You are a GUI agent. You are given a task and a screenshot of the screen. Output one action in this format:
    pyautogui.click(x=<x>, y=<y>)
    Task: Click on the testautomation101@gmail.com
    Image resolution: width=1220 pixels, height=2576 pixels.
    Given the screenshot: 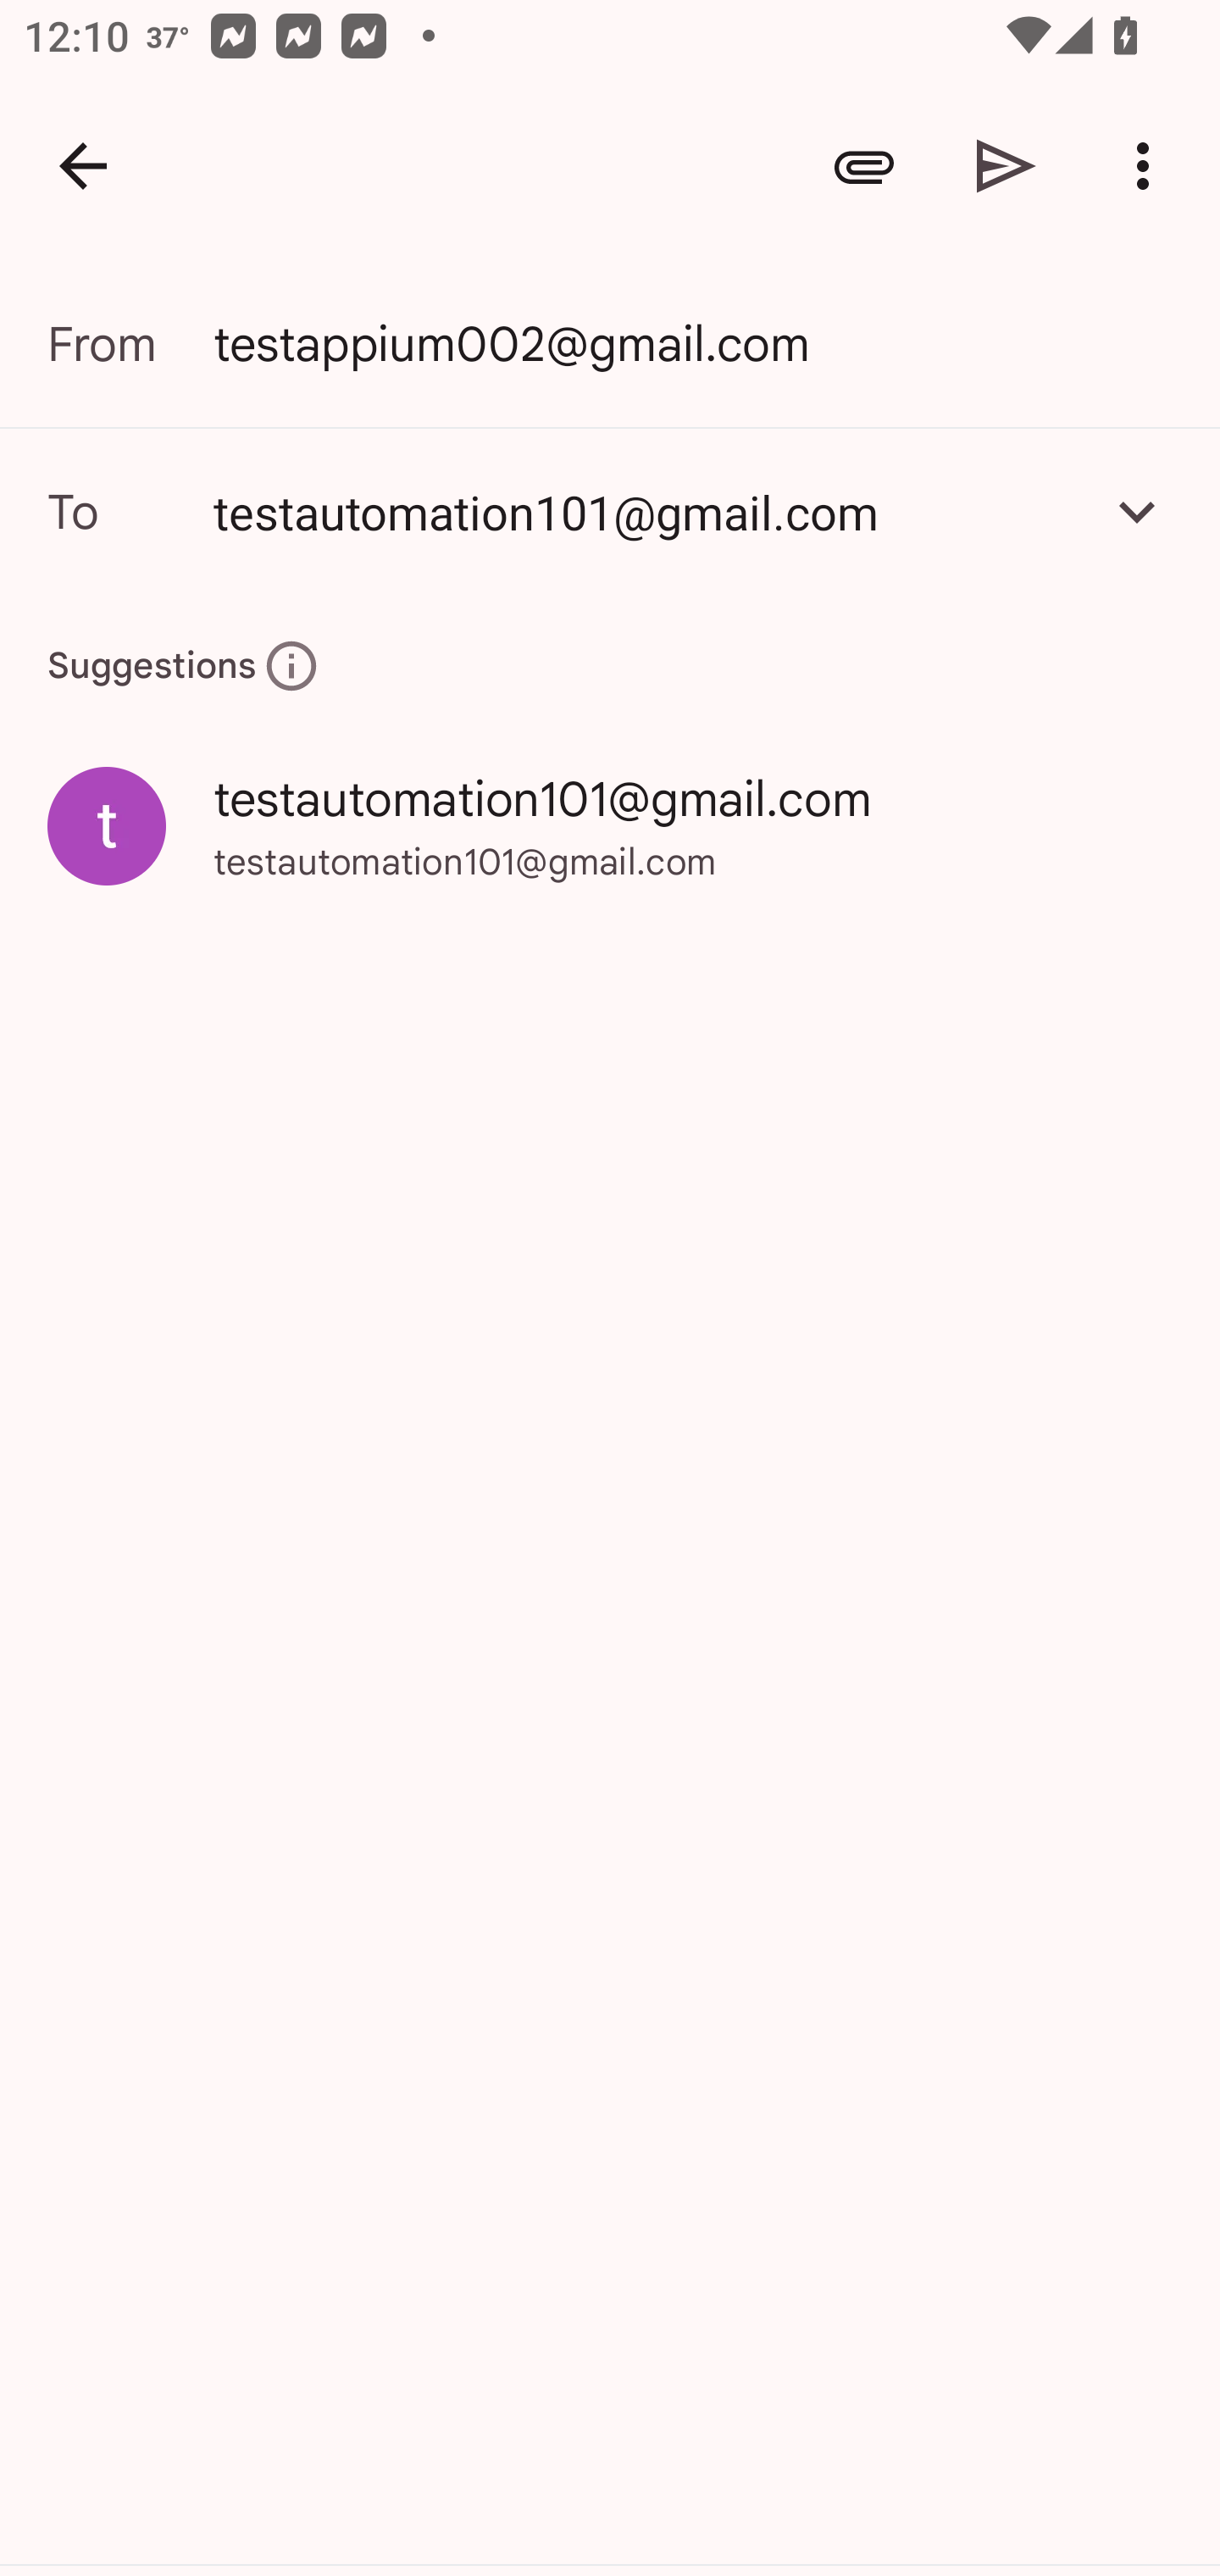 What is the action you would take?
    pyautogui.click(x=610, y=511)
    